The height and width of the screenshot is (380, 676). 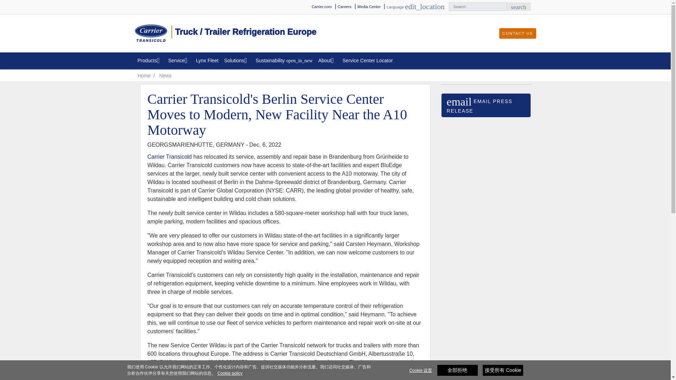 What do you see at coordinates (518, 6) in the screenshot?
I see `Careers` at bounding box center [518, 6].